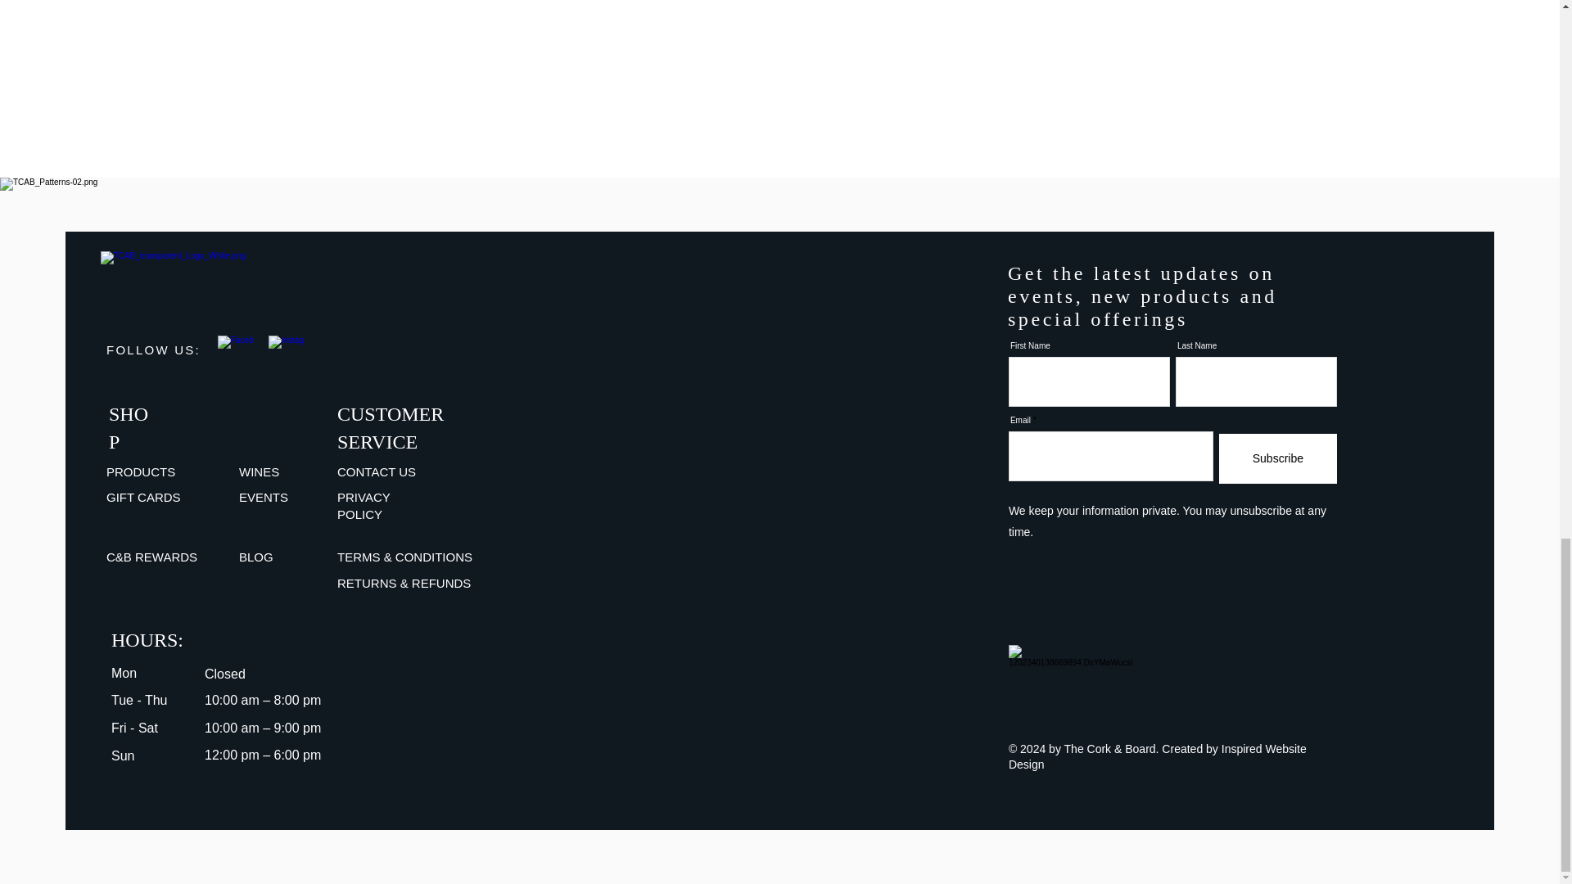 Image resolution: width=1572 pixels, height=884 pixels. I want to click on PRIVACY POLICY, so click(364, 506).